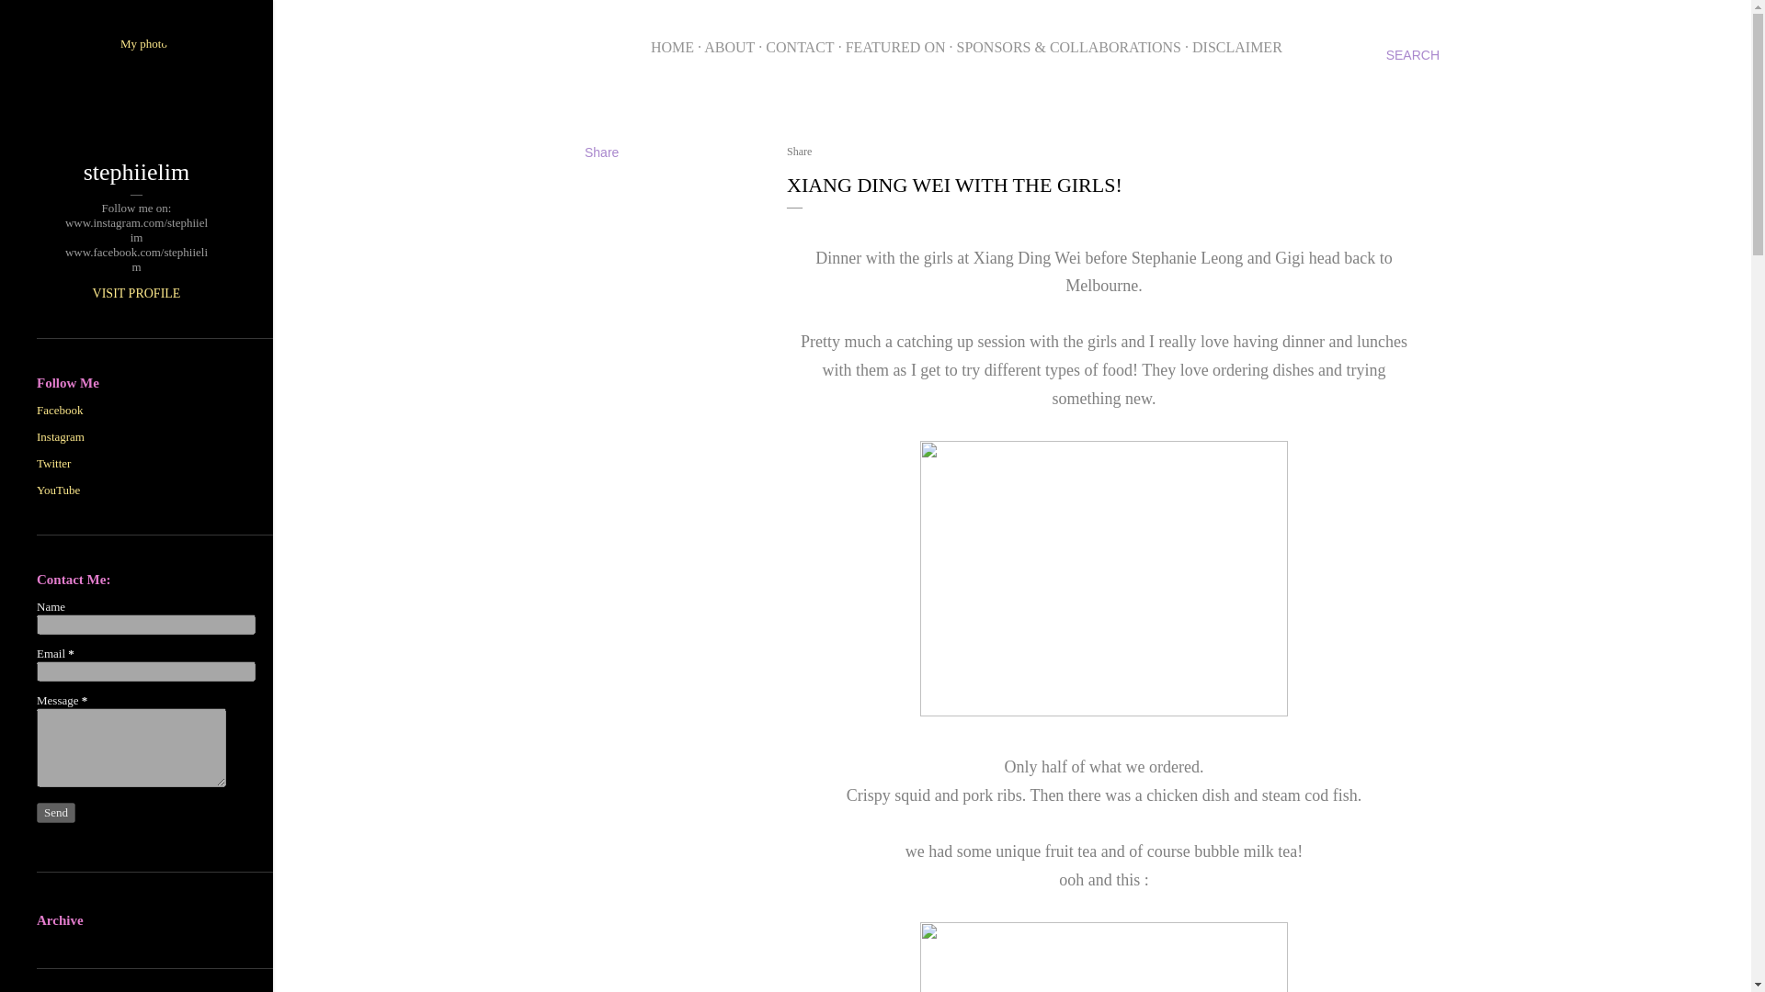 The image size is (1765, 992). I want to click on DISCLAIMER, so click(1237, 48).